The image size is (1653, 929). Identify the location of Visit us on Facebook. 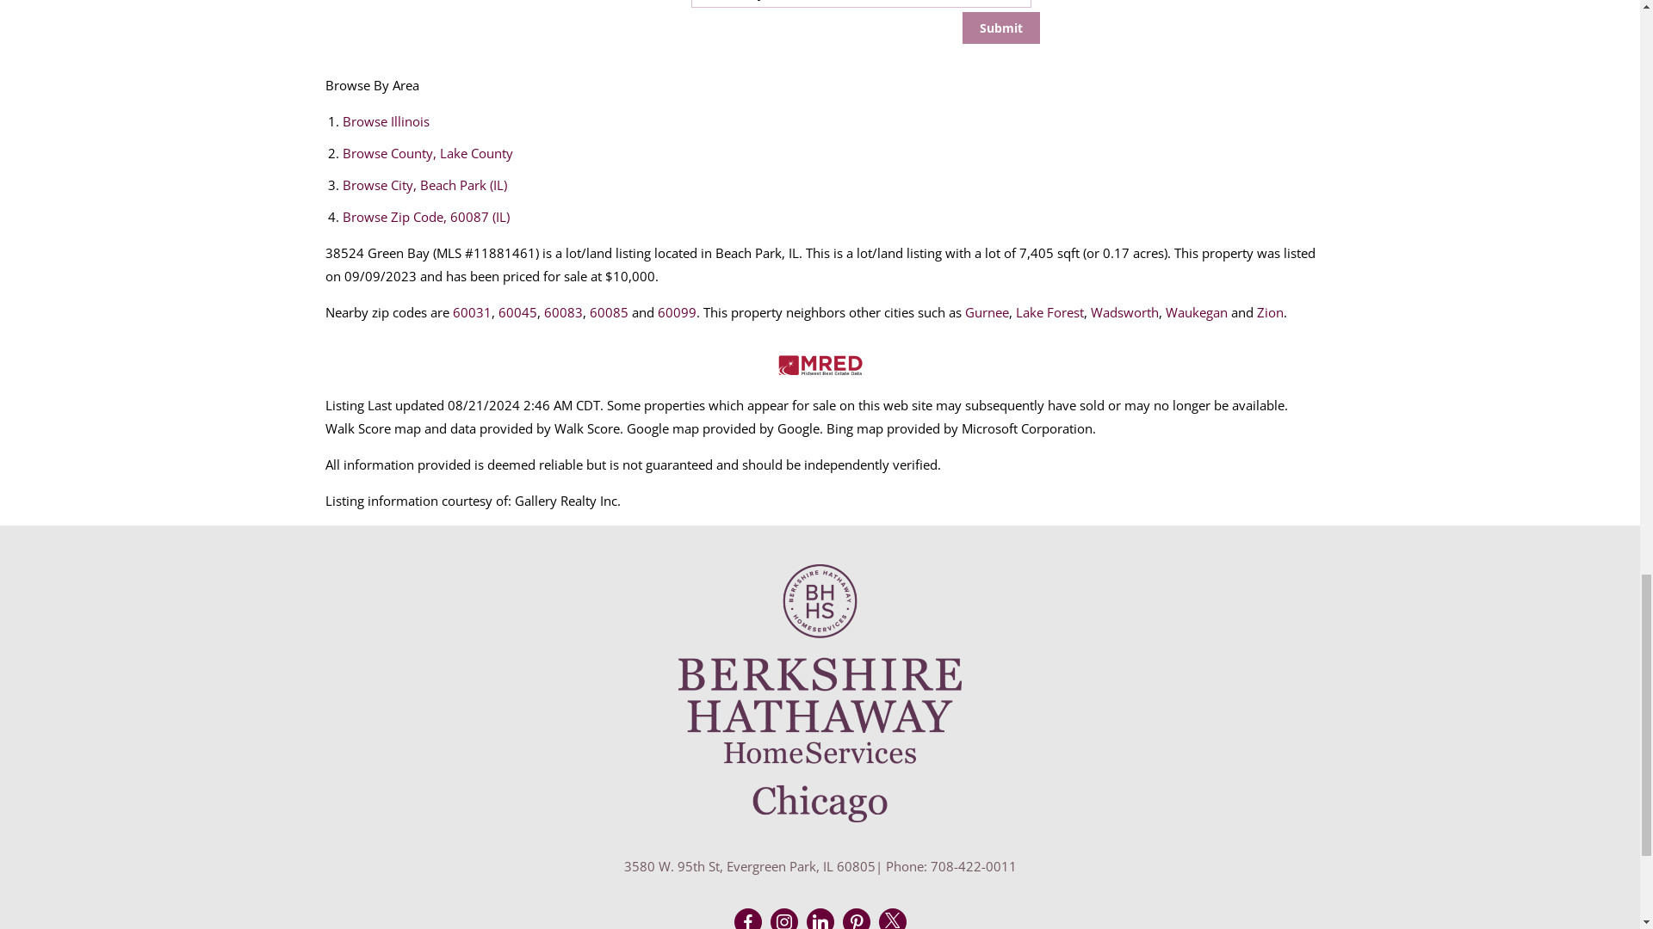
(747, 921).